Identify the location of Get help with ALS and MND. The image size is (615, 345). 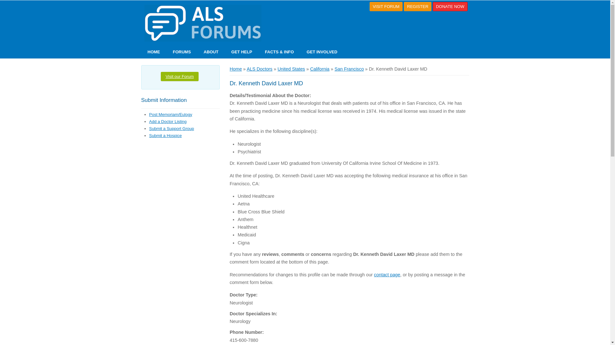
(242, 52).